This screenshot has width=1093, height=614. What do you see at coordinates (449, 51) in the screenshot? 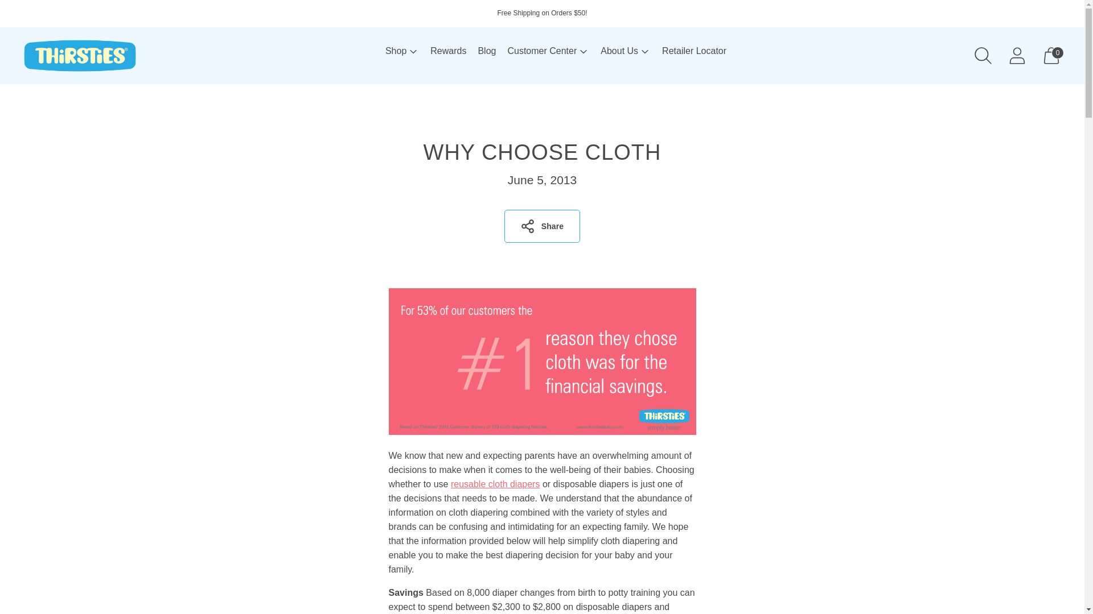
I see `Rewards` at bounding box center [449, 51].